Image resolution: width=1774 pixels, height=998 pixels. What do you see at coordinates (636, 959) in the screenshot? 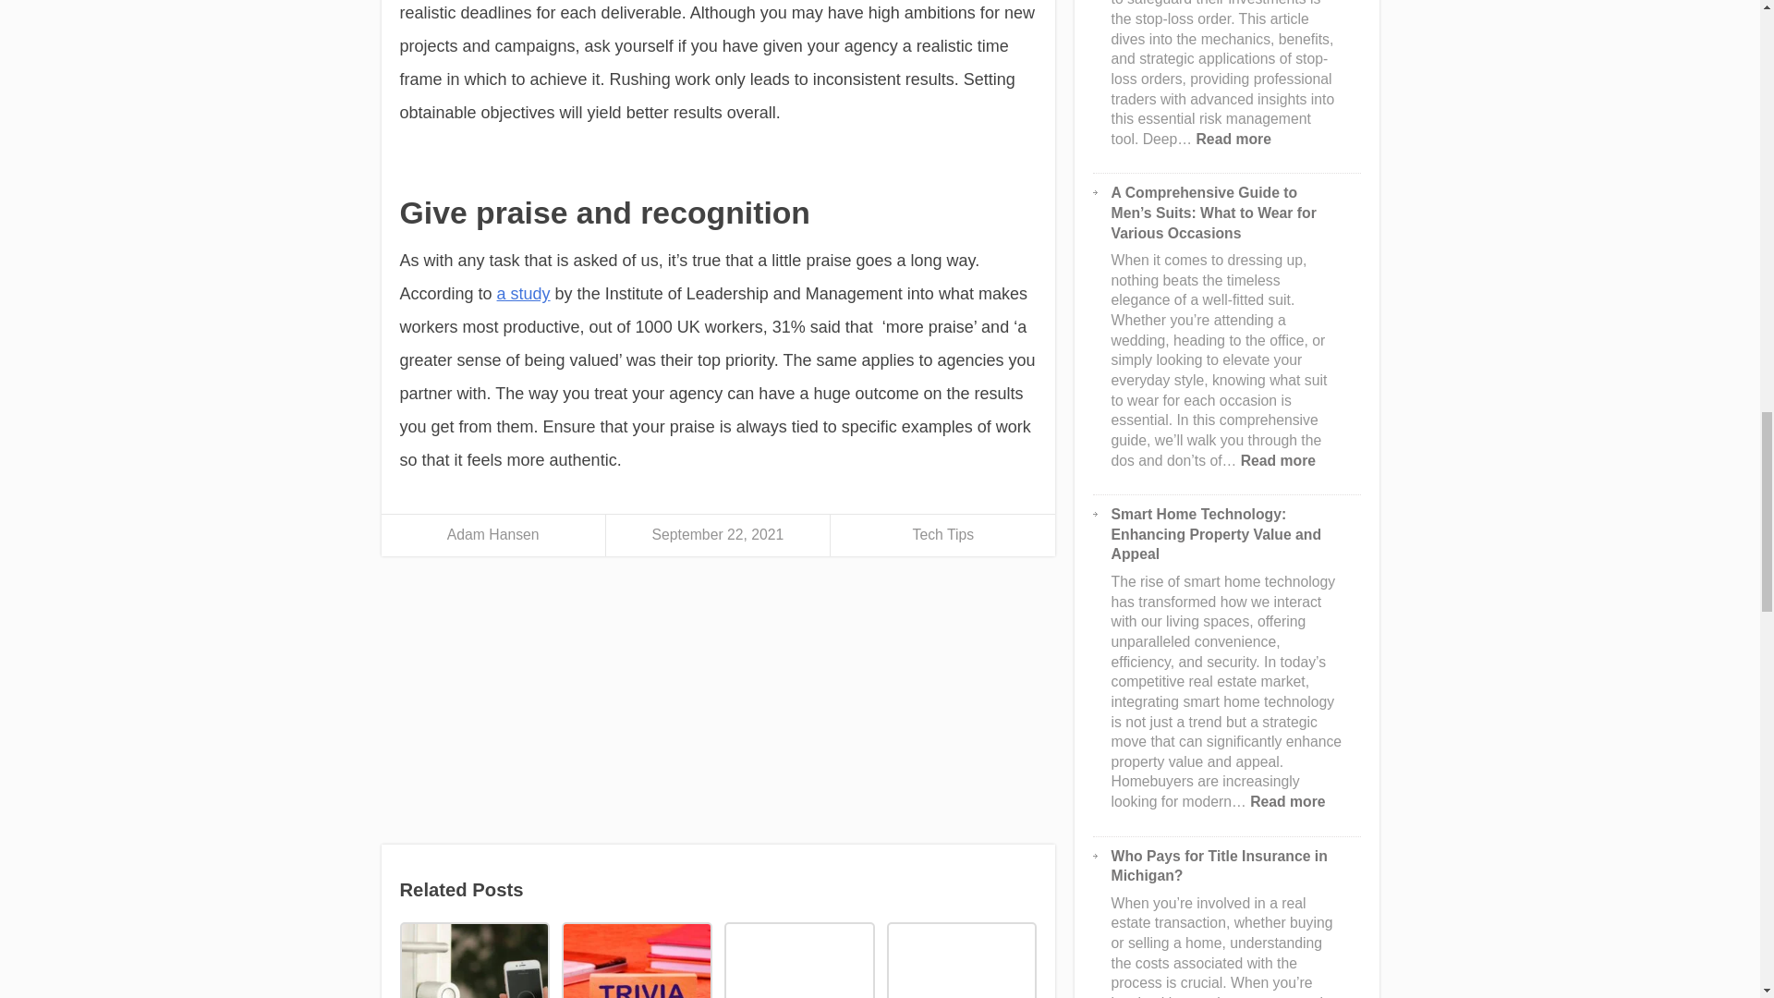
I see `Why Amazon Quiz Reigns Supreme in Online Trivia` at bounding box center [636, 959].